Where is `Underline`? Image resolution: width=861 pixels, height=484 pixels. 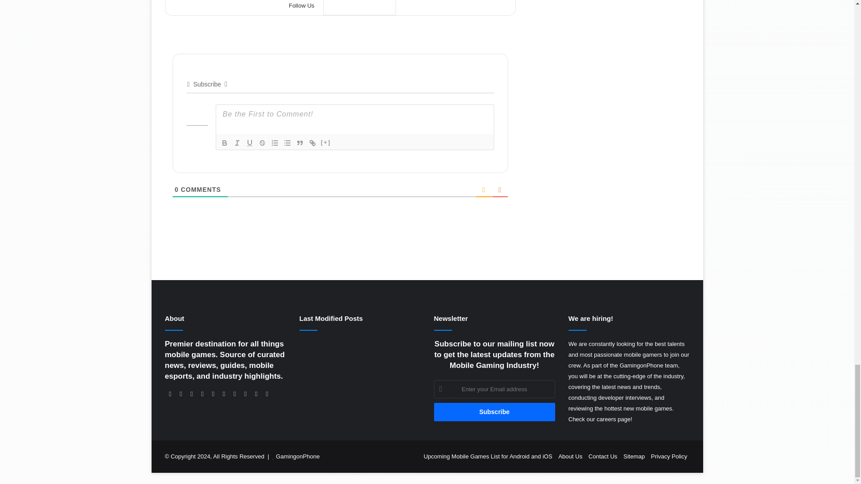
Underline is located at coordinates (249, 143).